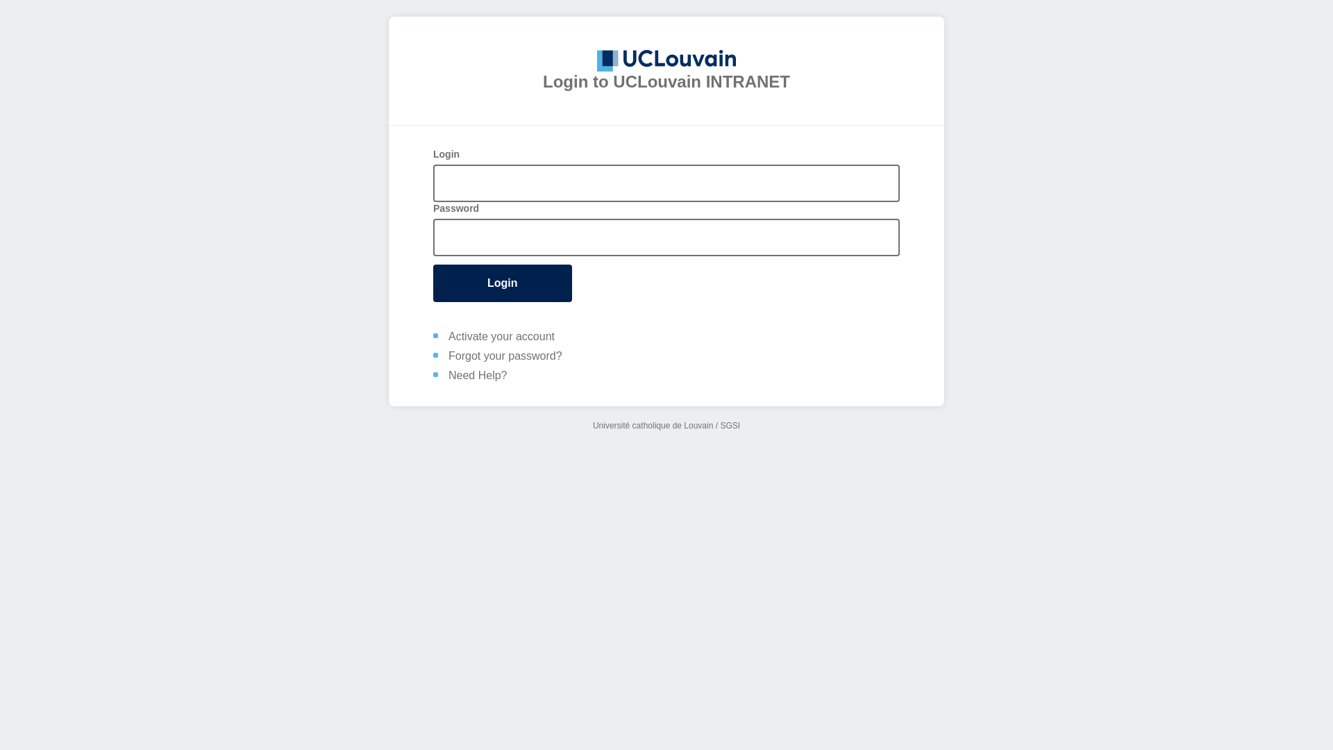 This screenshot has width=1333, height=750. I want to click on Need Help?, so click(478, 375).